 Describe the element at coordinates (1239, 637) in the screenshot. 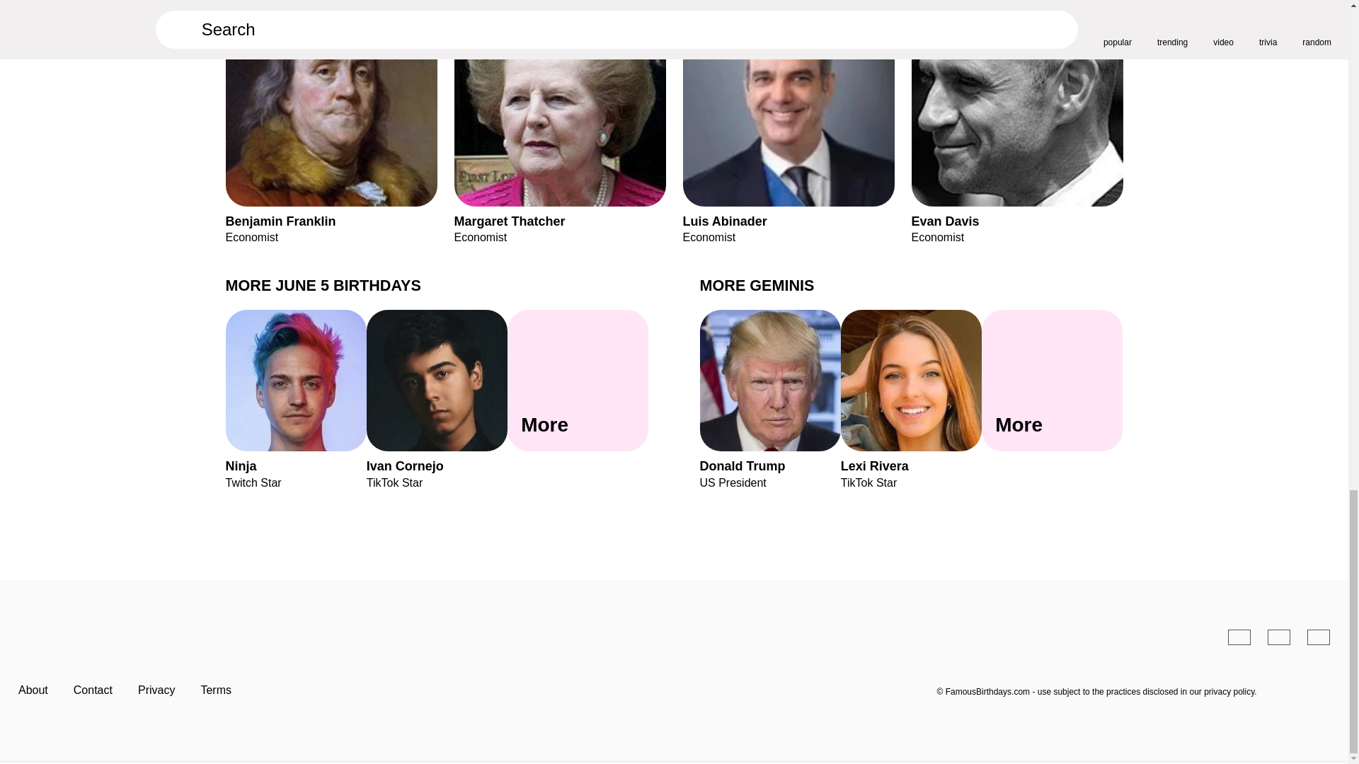

I see `Spanish` at that location.